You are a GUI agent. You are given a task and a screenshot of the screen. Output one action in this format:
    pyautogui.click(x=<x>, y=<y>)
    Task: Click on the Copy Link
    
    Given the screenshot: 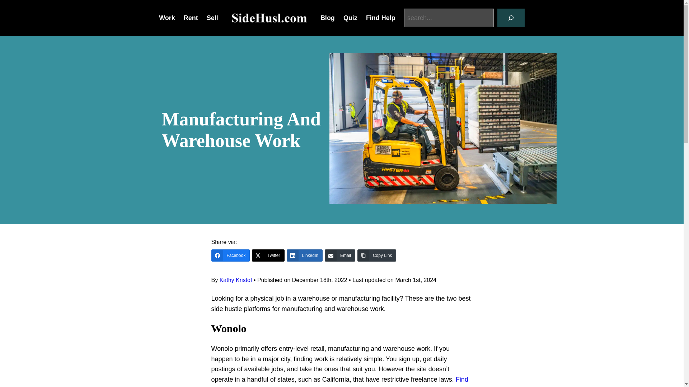 What is the action you would take?
    pyautogui.click(x=377, y=255)
    